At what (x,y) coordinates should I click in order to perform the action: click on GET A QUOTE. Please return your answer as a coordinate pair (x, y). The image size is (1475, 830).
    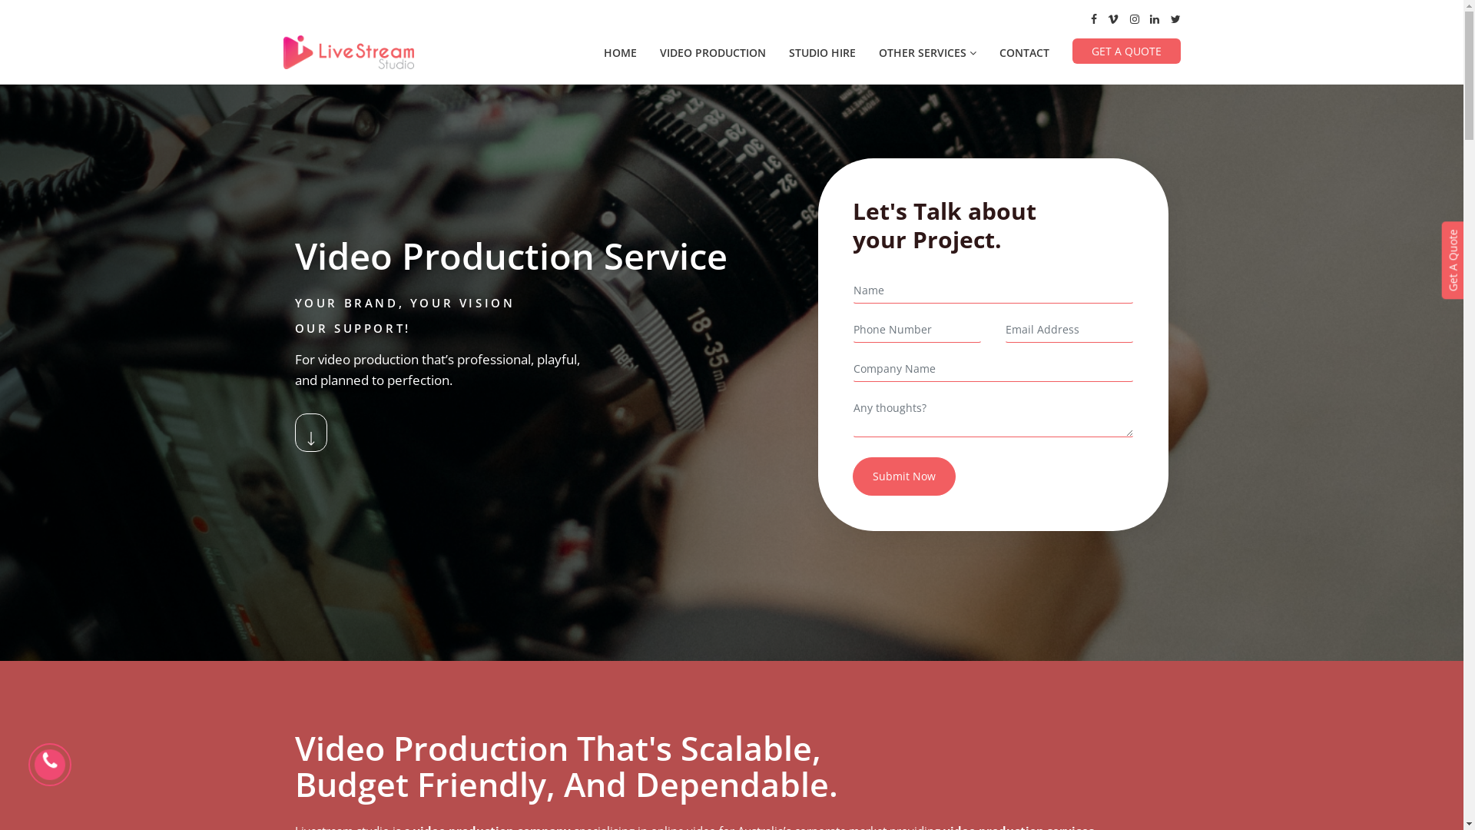
    Looking at the image, I should click on (1126, 51).